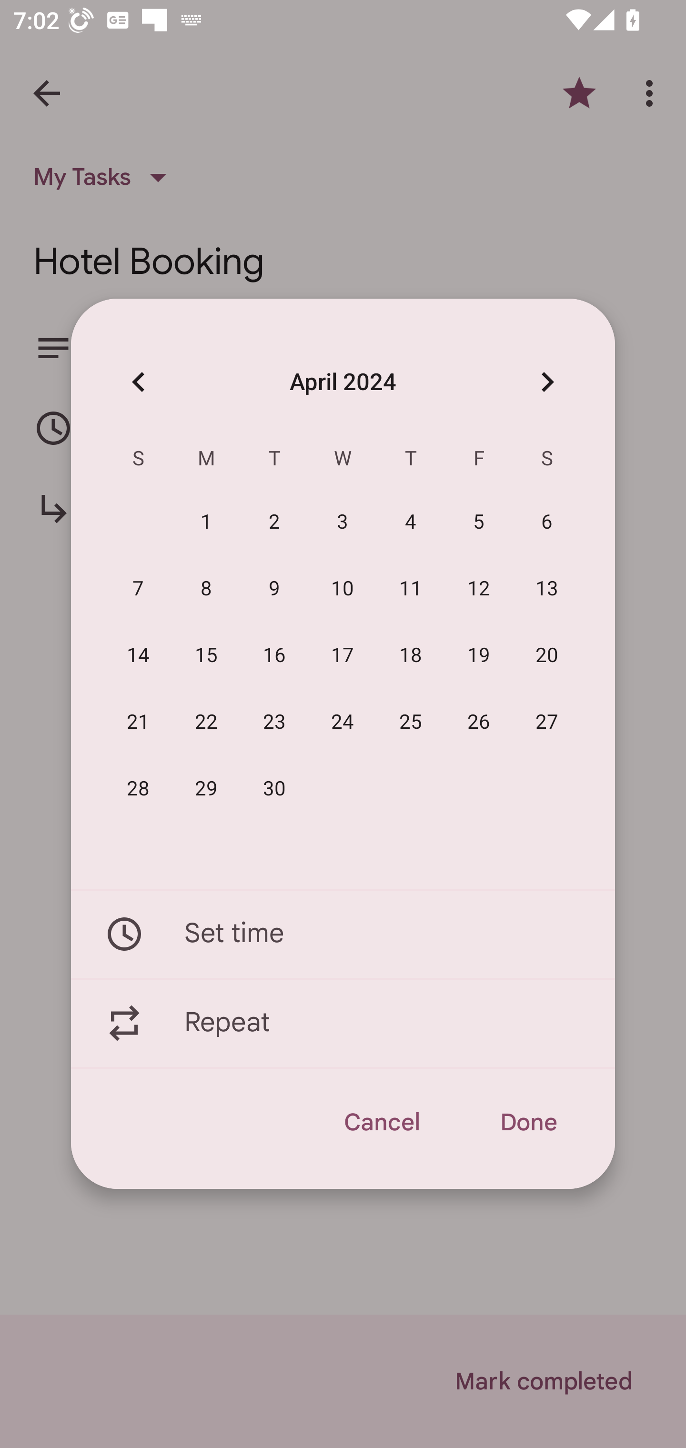 Image resolution: width=686 pixels, height=1448 pixels. What do you see at coordinates (274, 656) in the screenshot?
I see `16 16 April 2024` at bounding box center [274, 656].